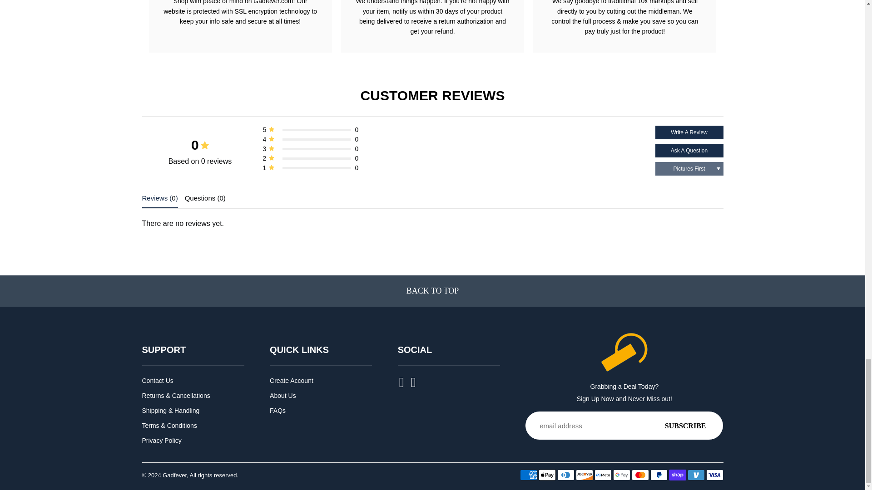 This screenshot has width=872, height=490. Describe the element at coordinates (584, 475) in the screenshot. I see `Discover` at that location.